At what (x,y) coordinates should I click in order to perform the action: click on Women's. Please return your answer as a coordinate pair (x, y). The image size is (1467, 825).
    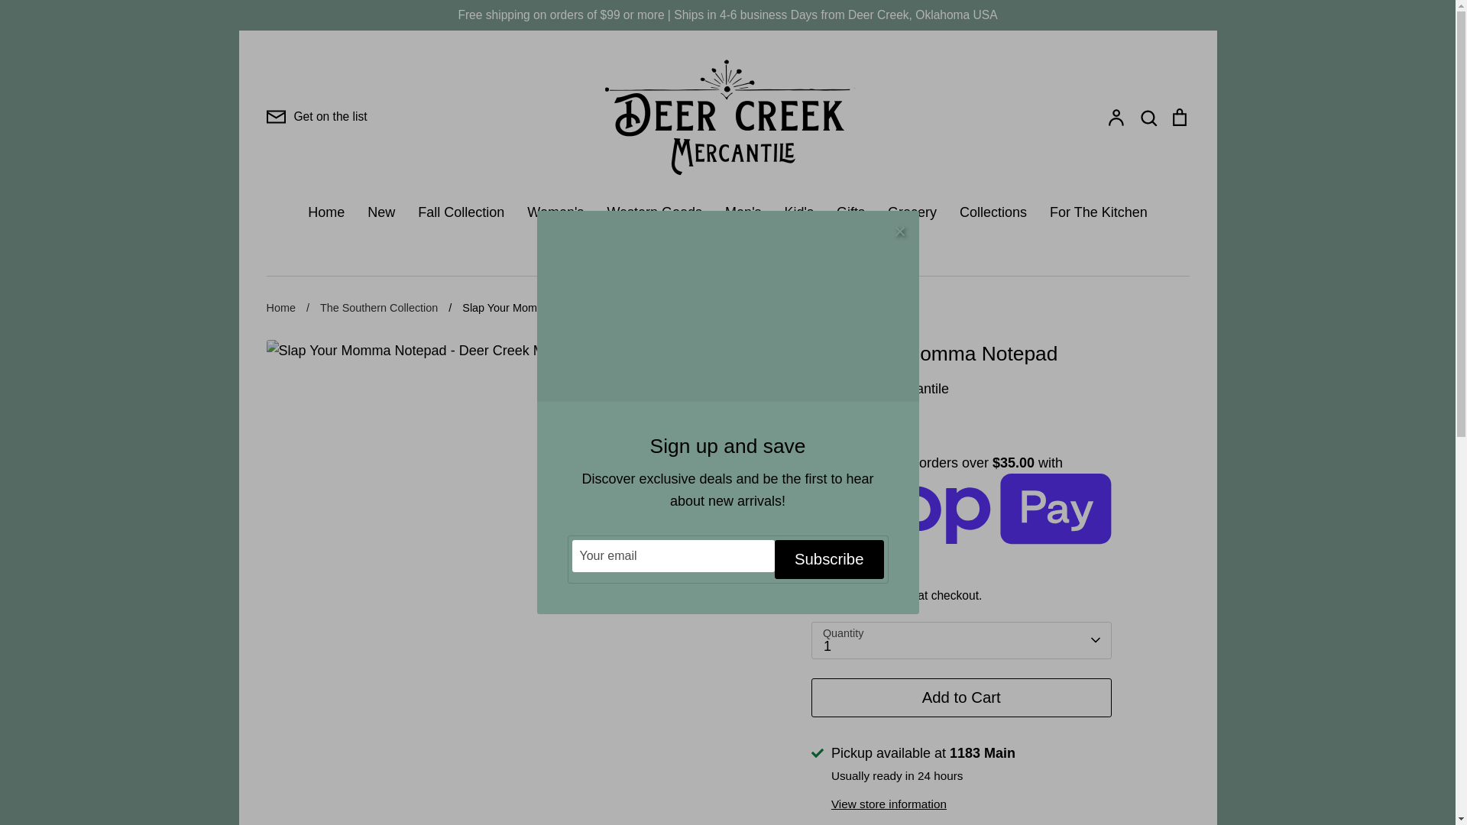
    Looking at the image, I should click on (555, 212).